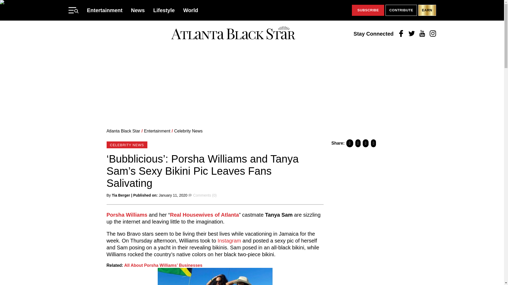 This screenshot has height=285, width=508. Describe the element at coordinates (190, 10) in the screenshot. I see `World` at that location.